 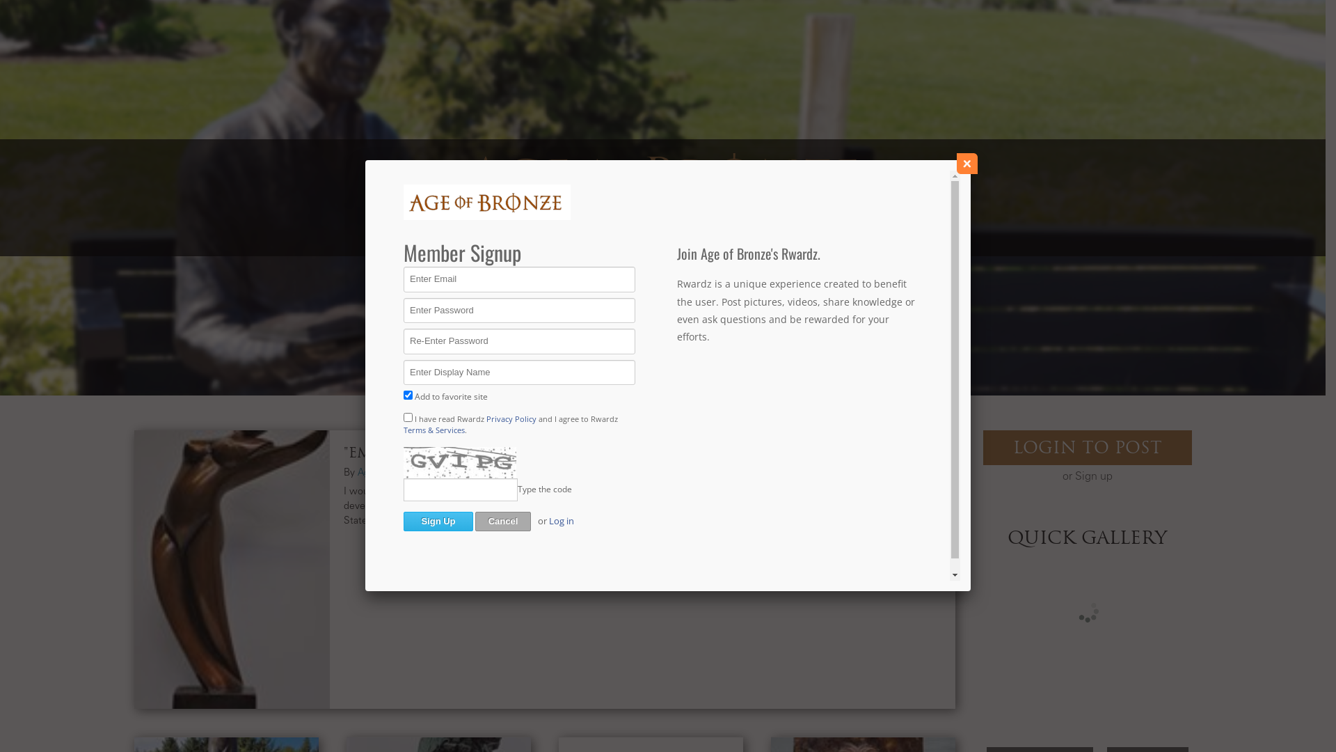 What do you see at coordinates (389, 472) in the screenshot?
I see `Age of Bronze` at bounding box center [389, 472].